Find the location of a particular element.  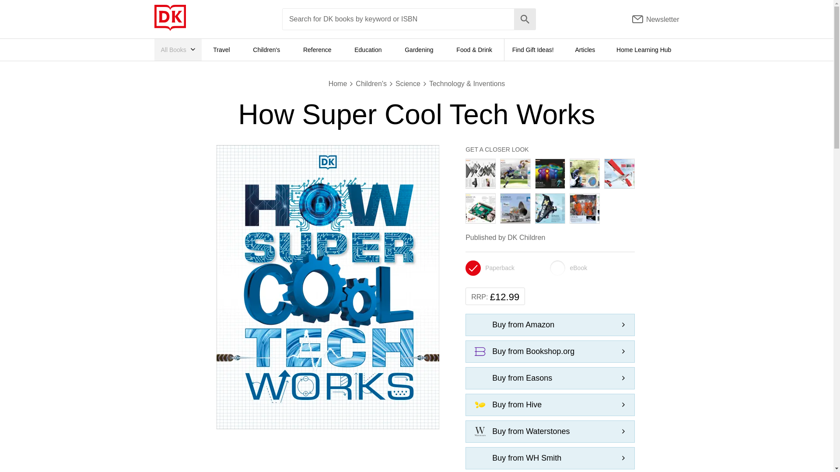

All Books is located at coordinates (178, 50).